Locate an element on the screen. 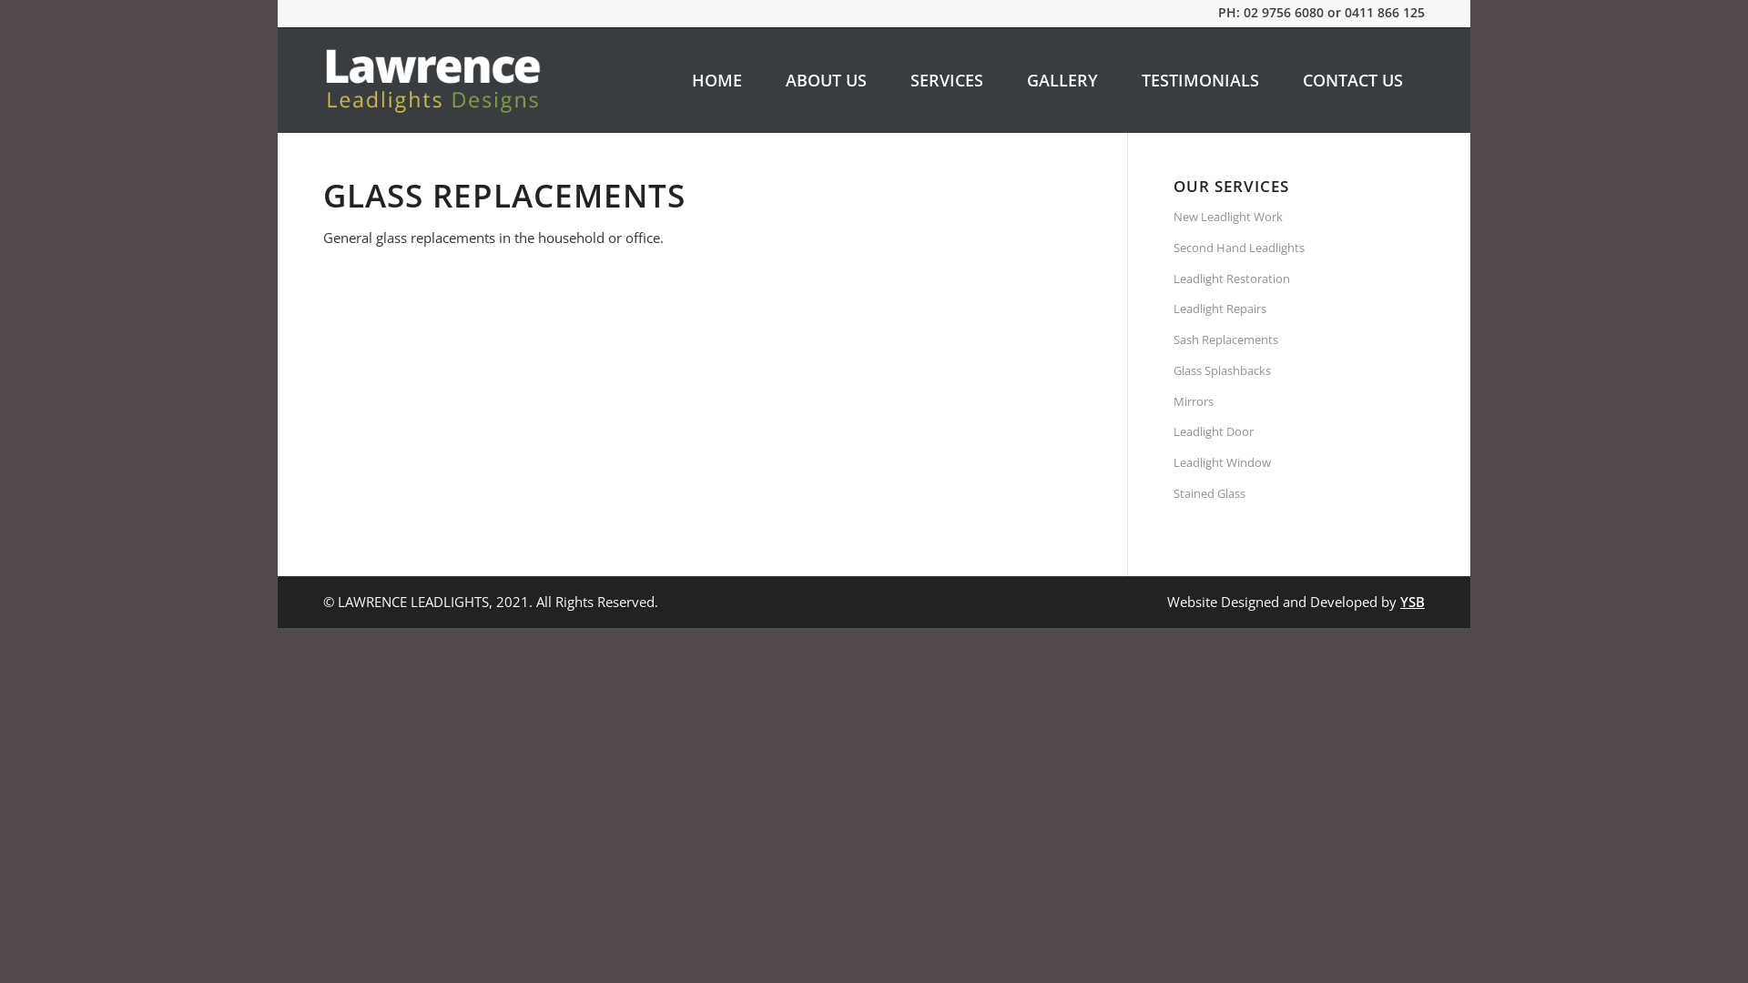 Image resolution: width=1748 pixels, height=983 pixels. Leadlight Restoration is located at coordinates (1299, 279).